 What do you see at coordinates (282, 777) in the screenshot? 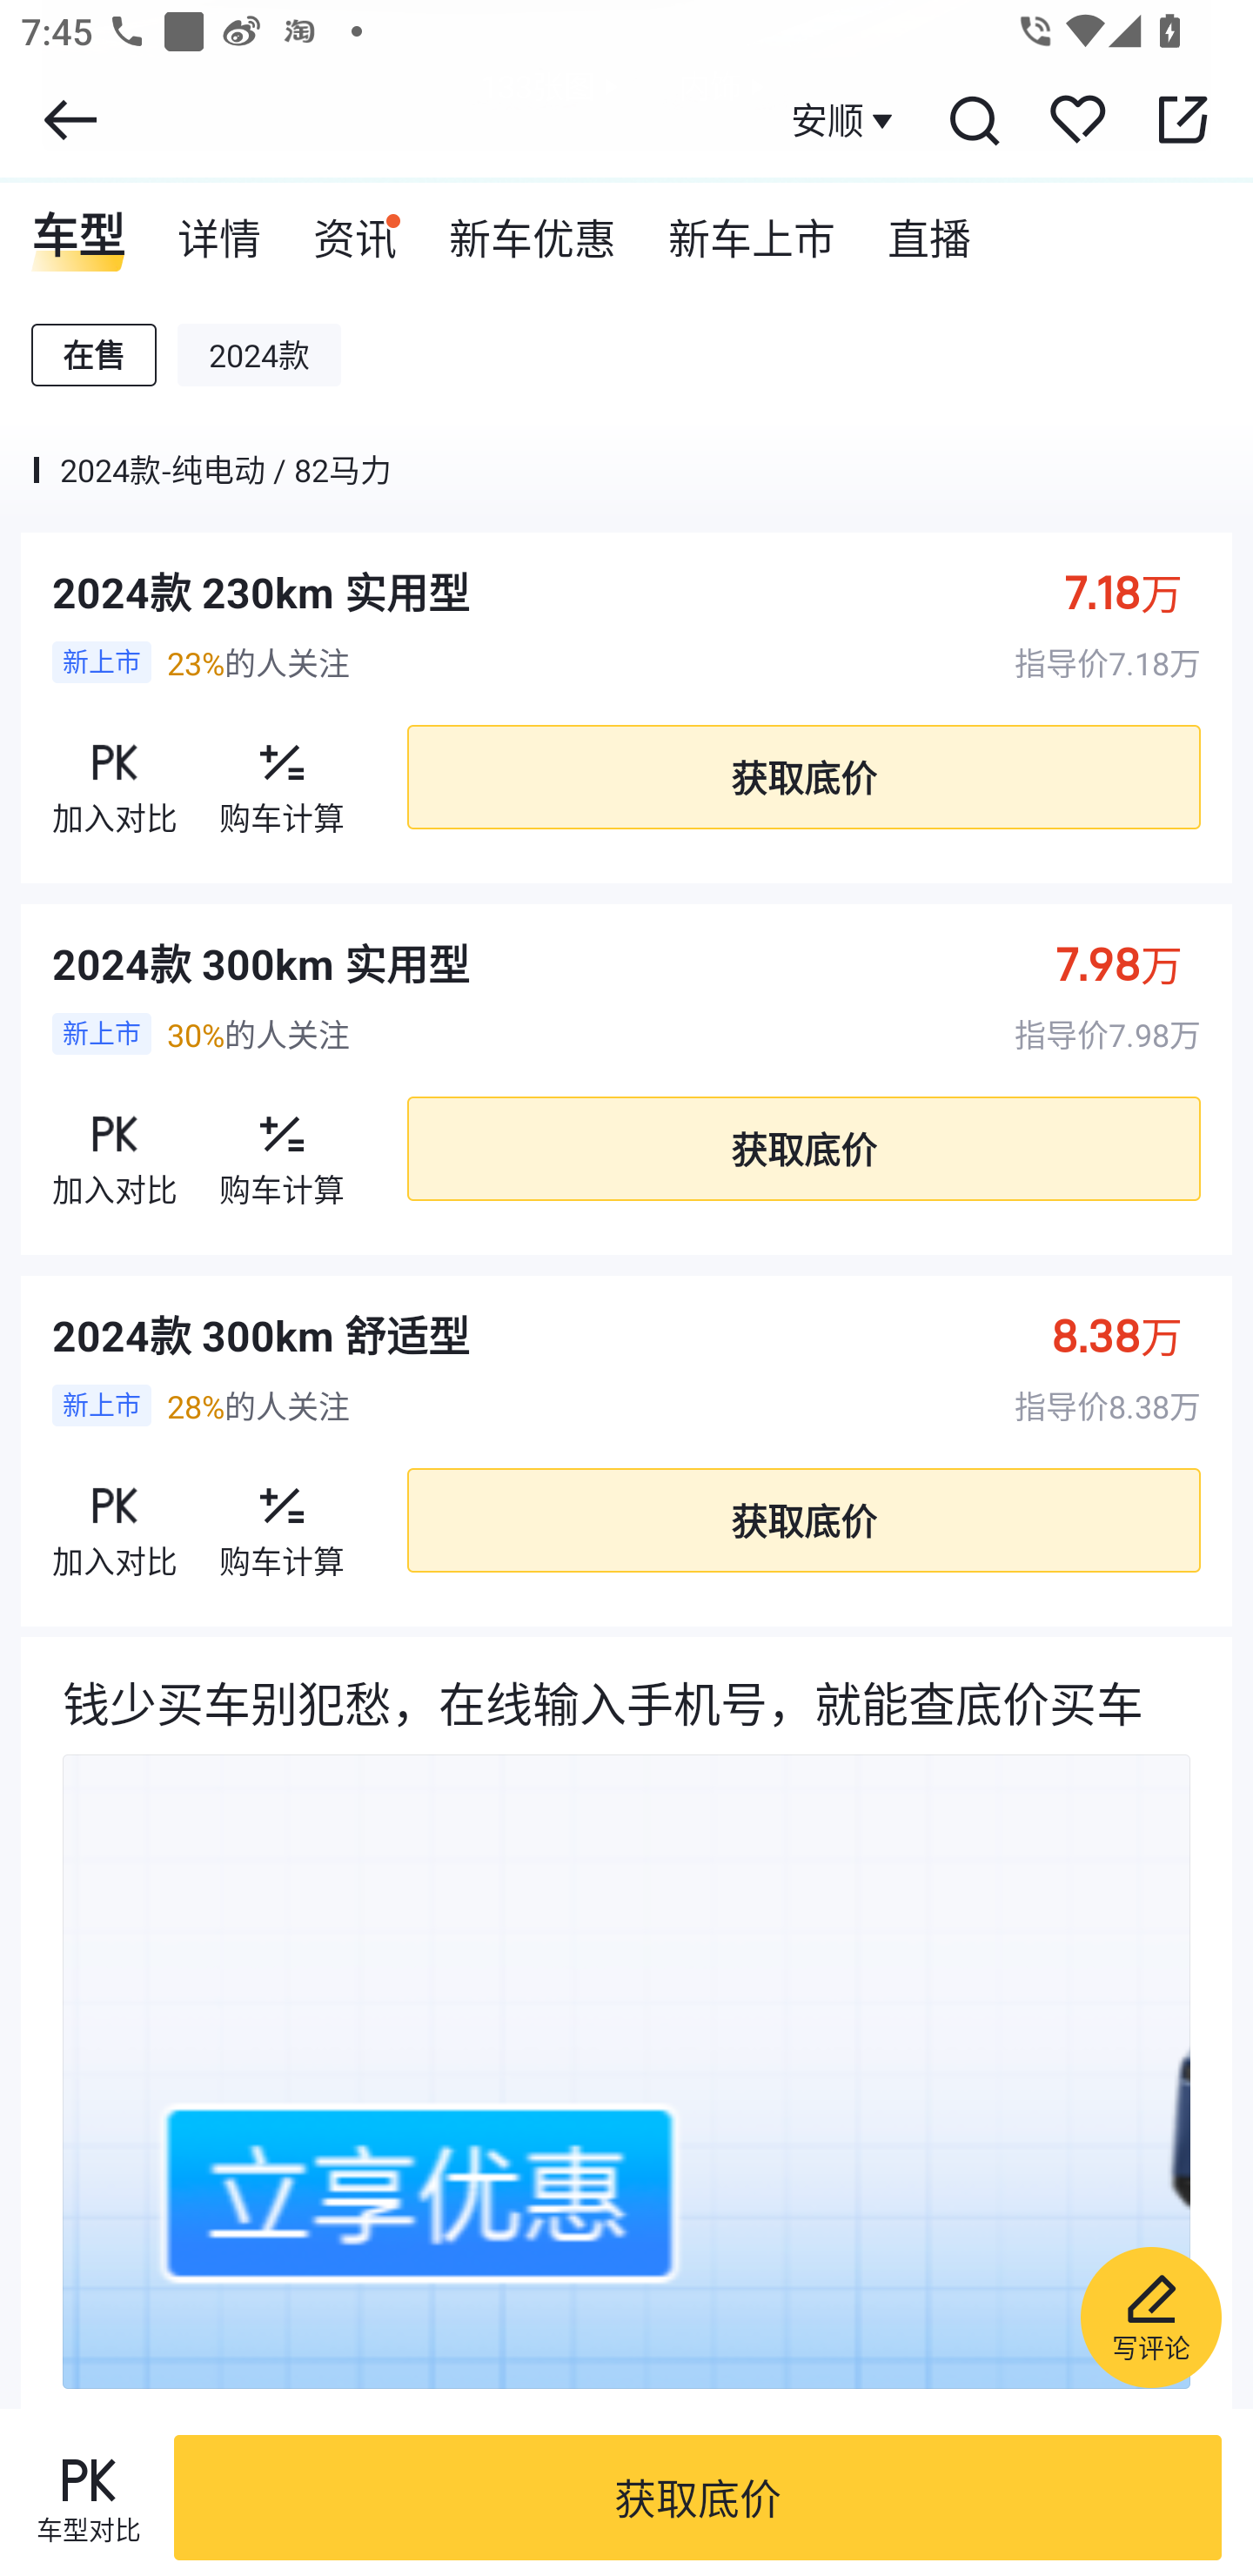
I see ` 购车计算` at bounding box center [282, 777].